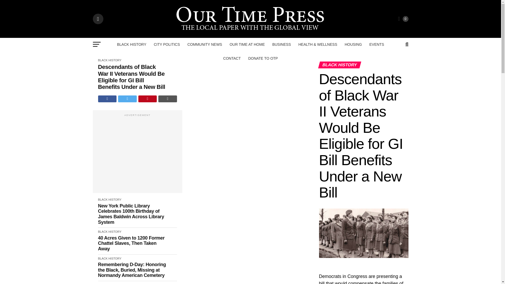  What do you see at coordinates (132, 44) in the screenshot?
I see `BLACK HISTORY` at bounding box center [132, 44].